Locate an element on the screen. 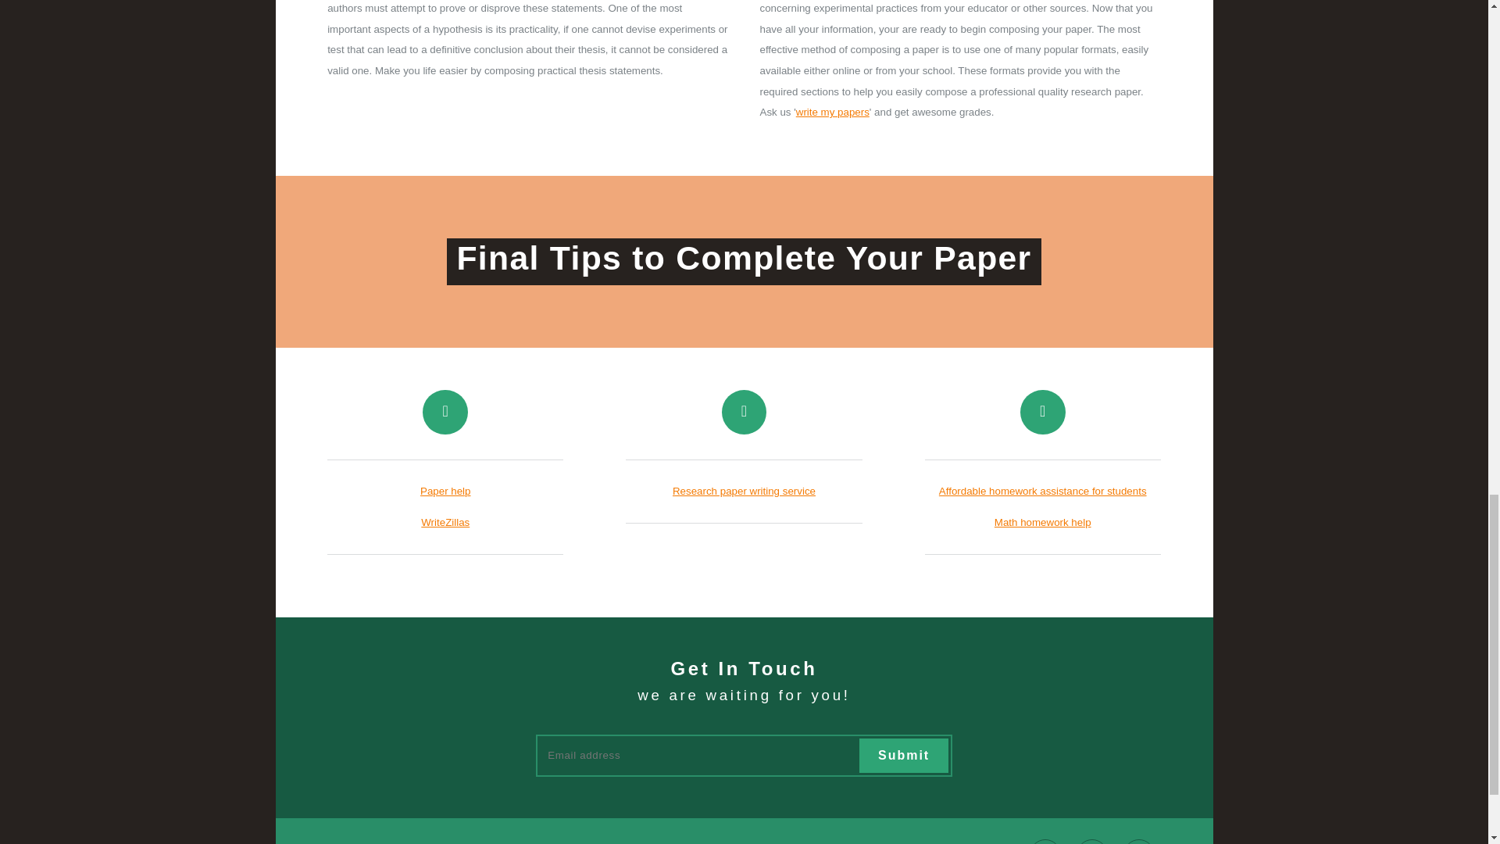  Submit is located at coordinates (903, 756).